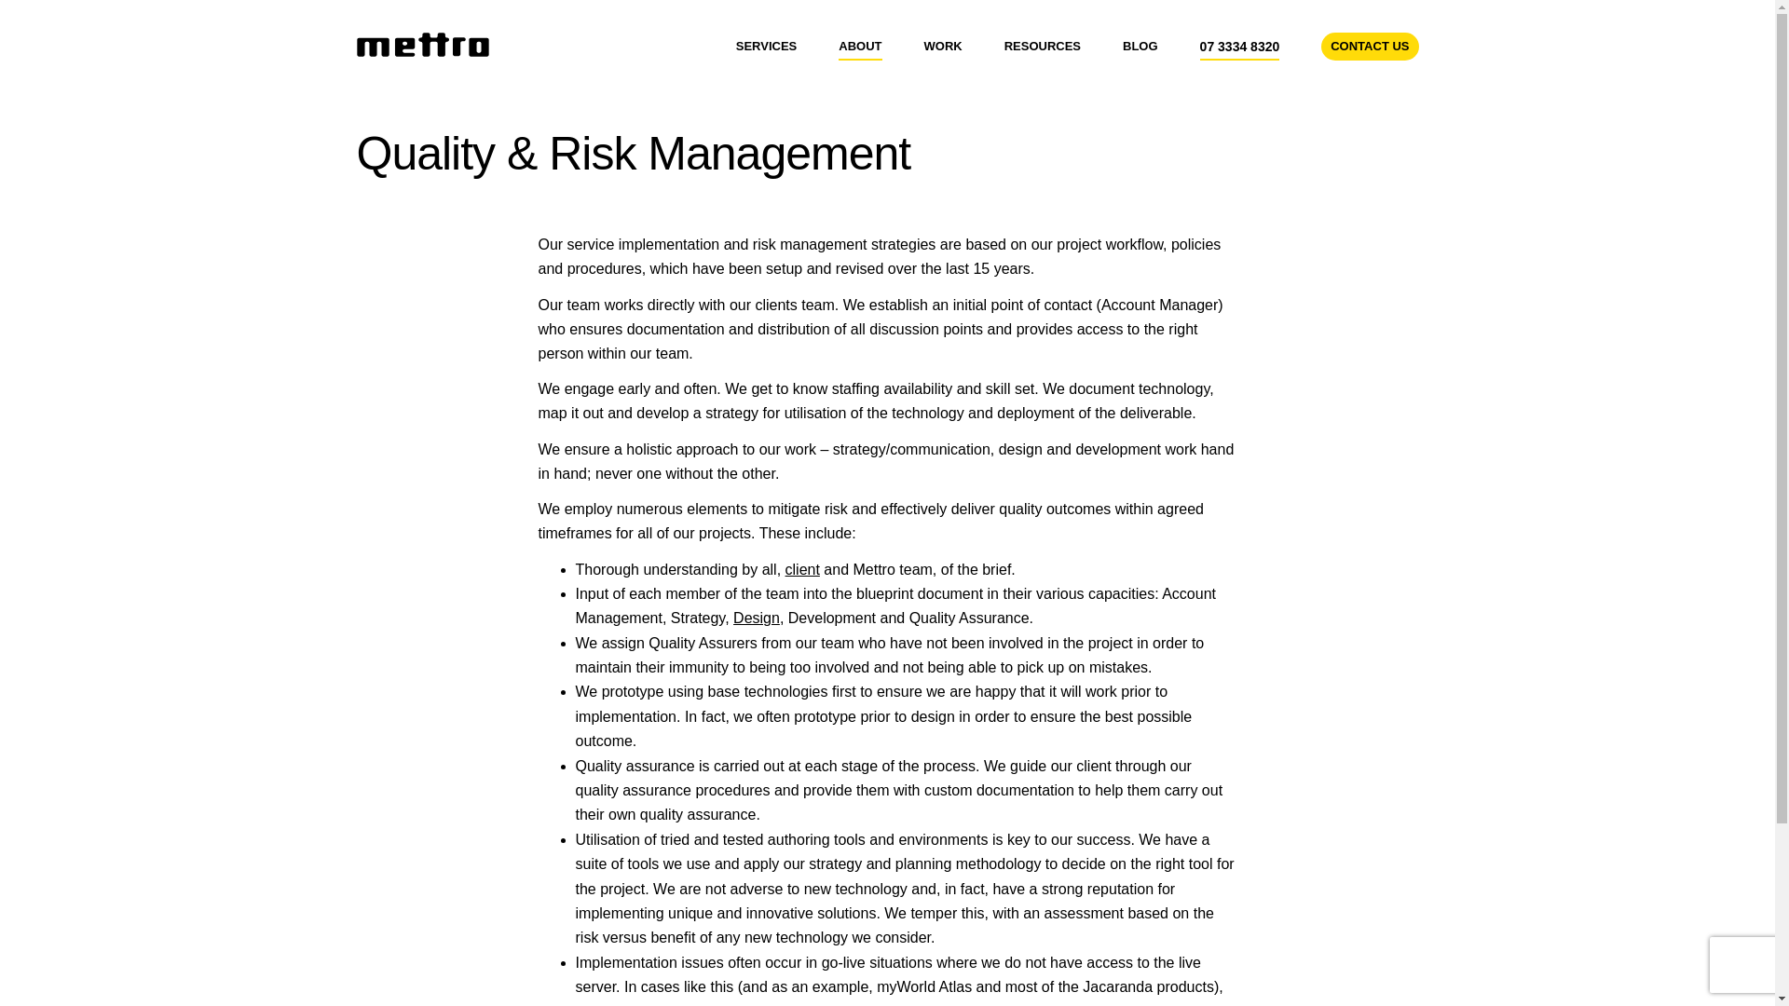  What do you see at coordinates (943, 46) in the screenshot?
I see `WORK` at bounding box center [943, 46].